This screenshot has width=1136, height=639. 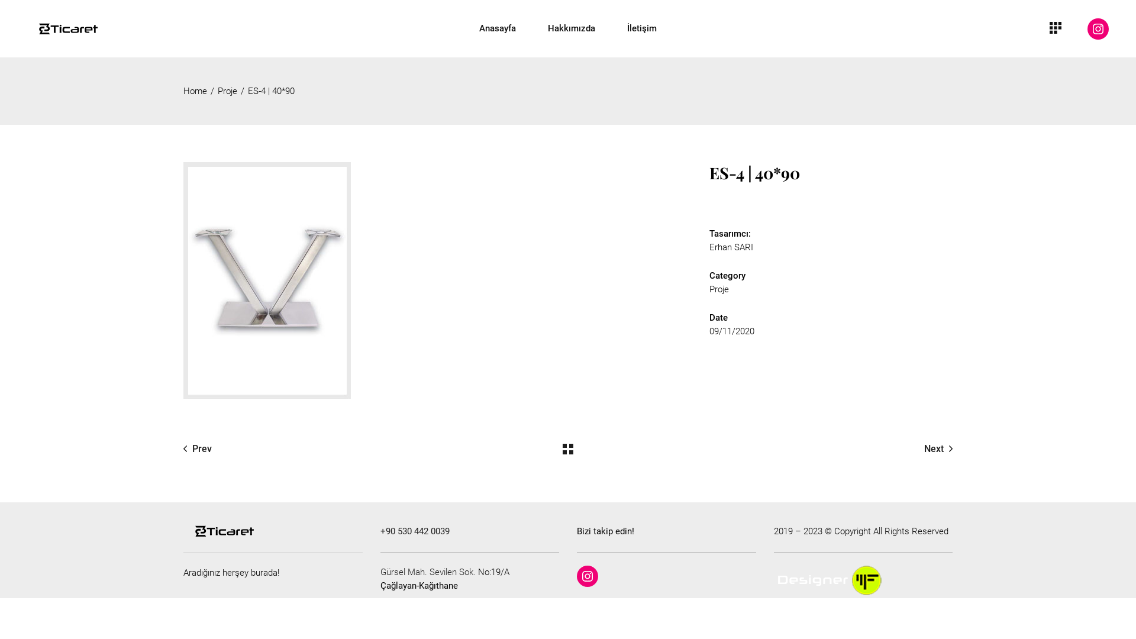 What do you see at coordinates (198, 448) in the screenshot?
I see `Prev` at bounding box center [198, 448].